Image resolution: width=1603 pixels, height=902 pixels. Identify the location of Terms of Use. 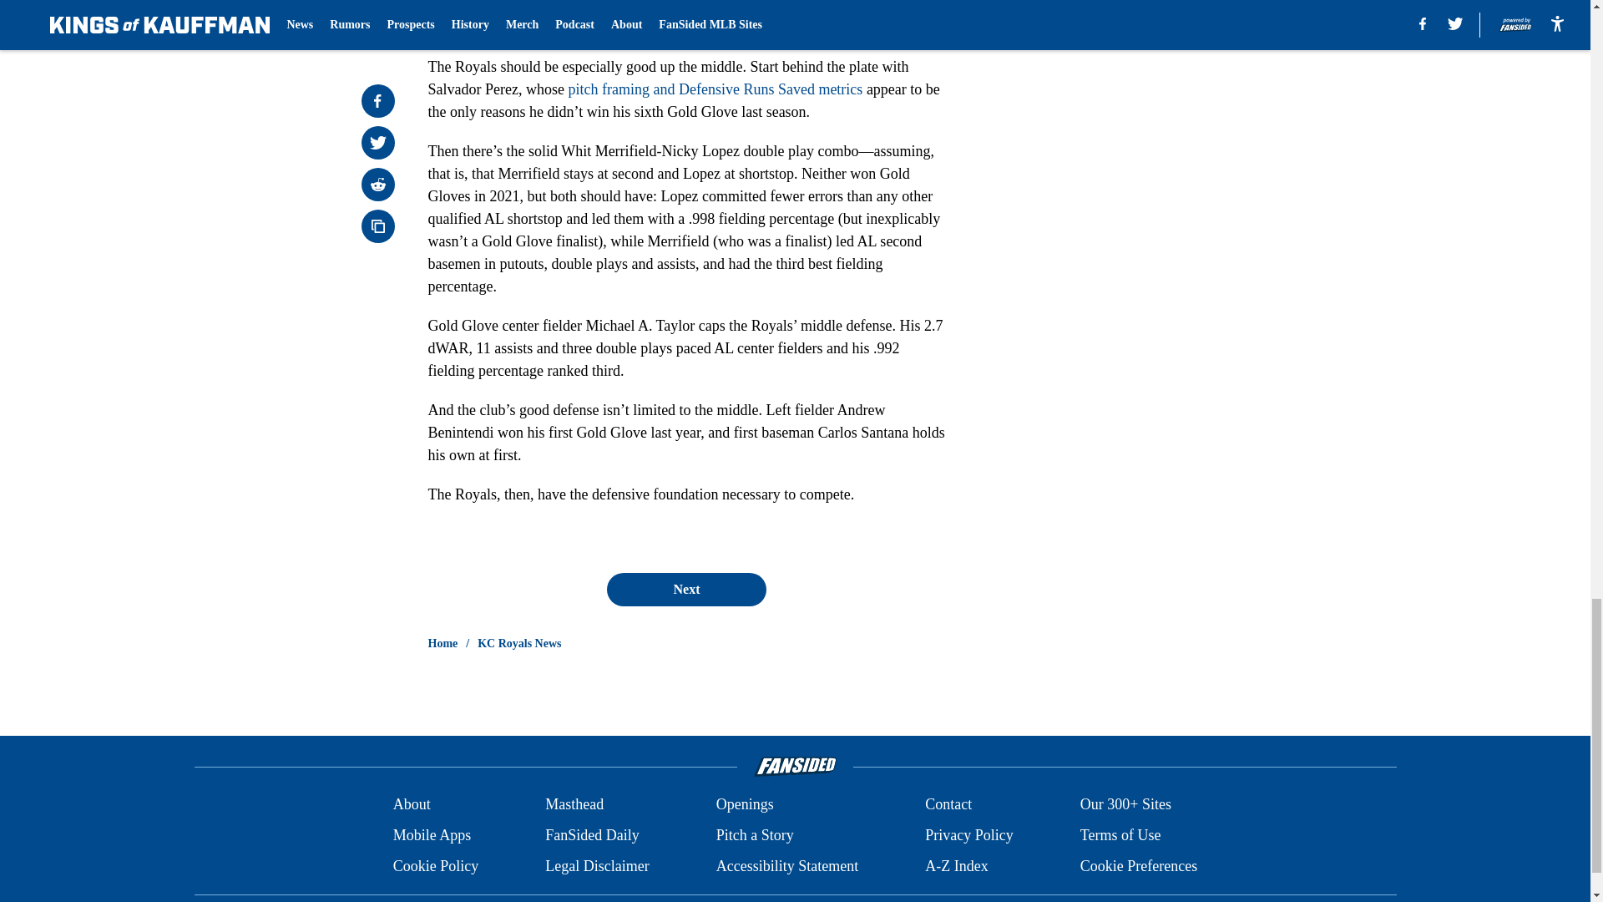
(1120, 835).